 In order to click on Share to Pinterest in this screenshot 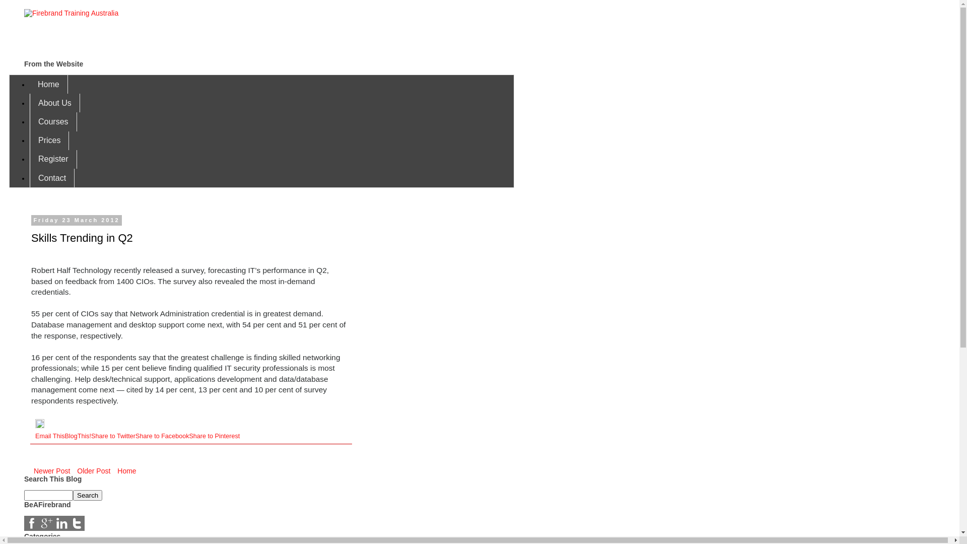, I will do `click(215, 436)`.